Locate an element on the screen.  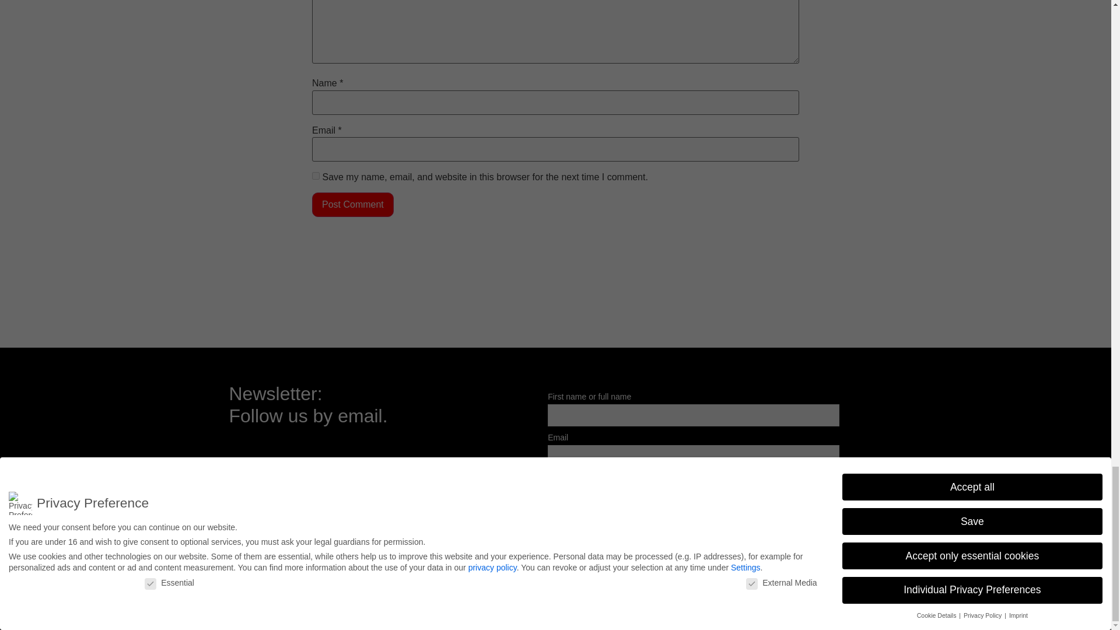
Post Comment is located at coordinates (353, 204).